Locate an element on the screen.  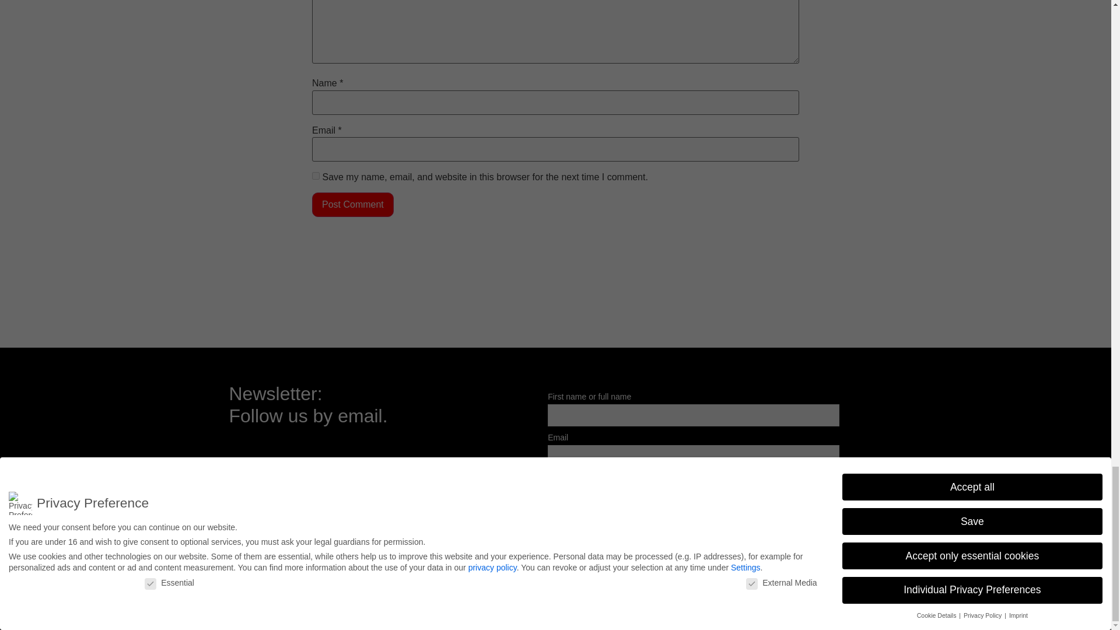
Post Comment is located at coordinates (353, 204).